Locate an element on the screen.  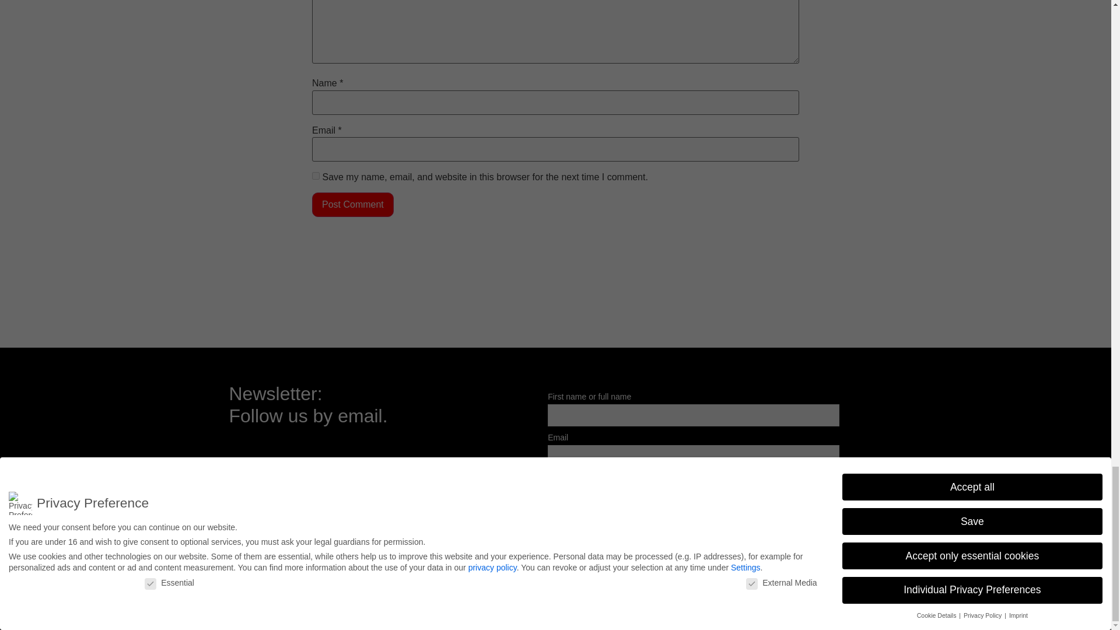
Post Comment is located at coordinates (353, 204).